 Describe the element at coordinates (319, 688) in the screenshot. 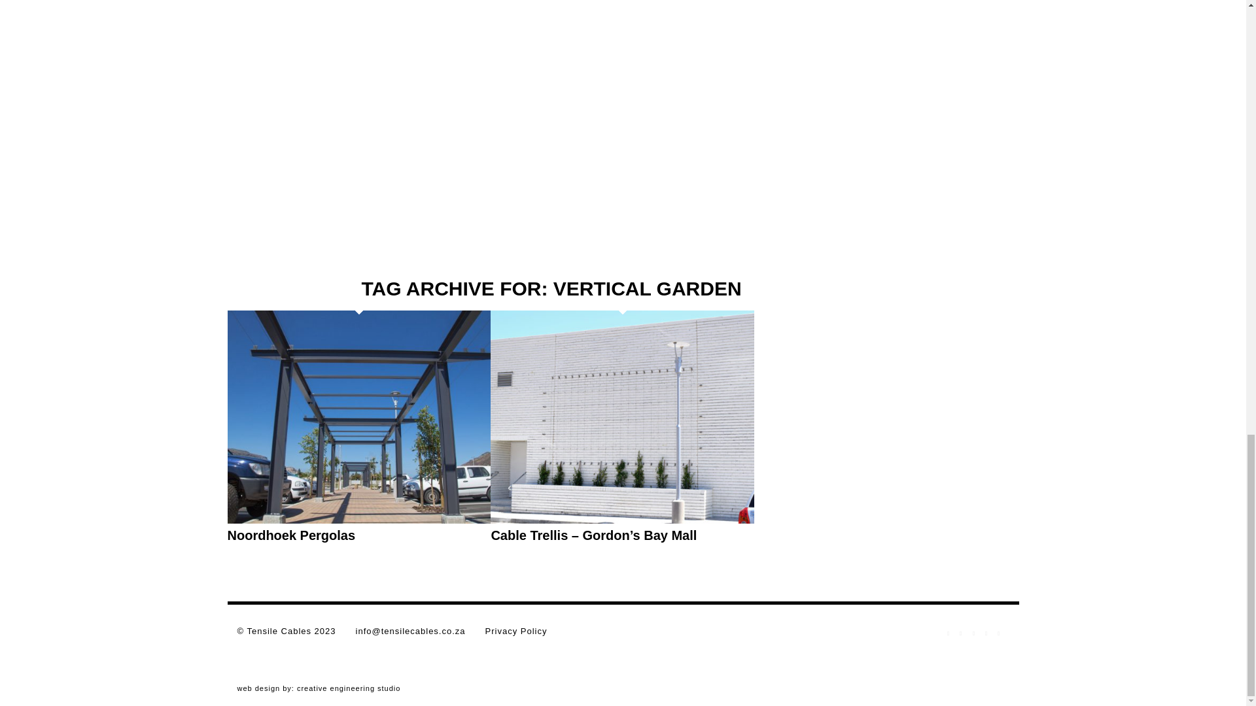

I see `web design by: creative engineering studio` at that location.